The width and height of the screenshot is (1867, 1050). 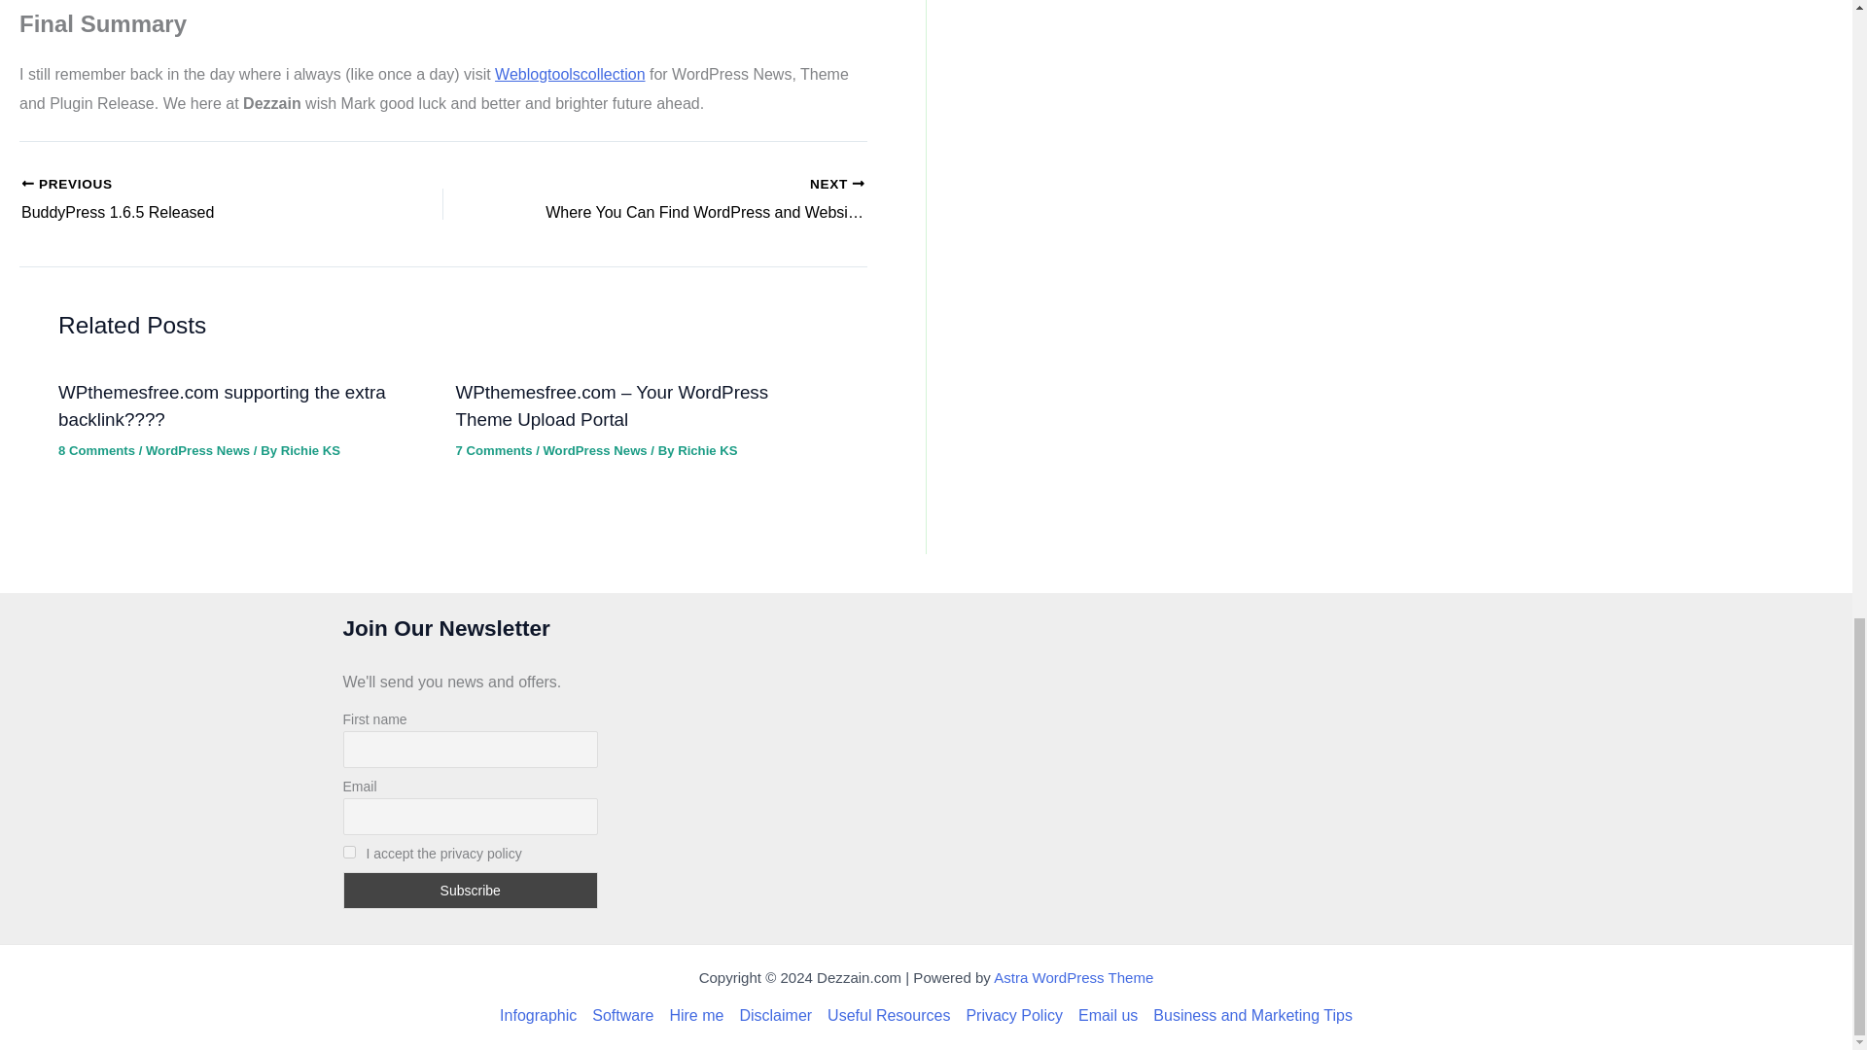 I want to click on on, so click(x=310, y=449).